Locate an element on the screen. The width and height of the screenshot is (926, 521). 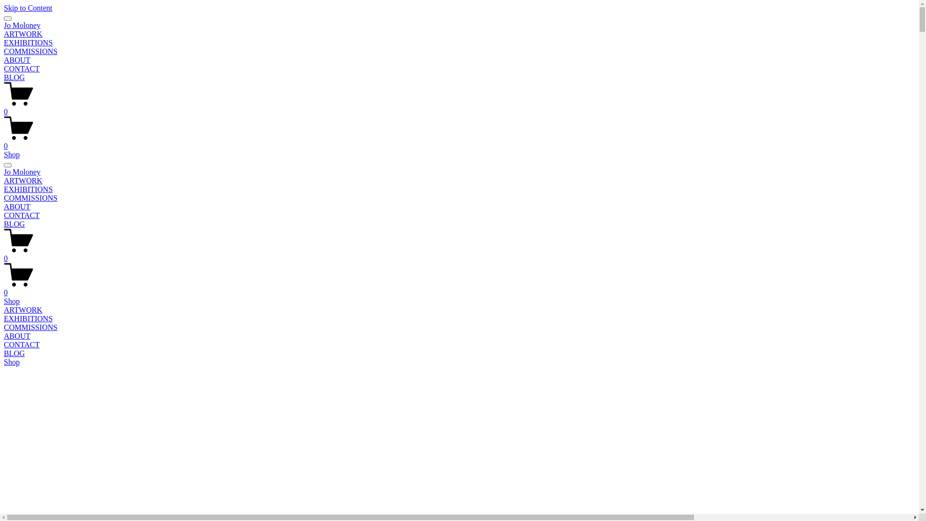
EXHIBITIONS is located at coordinates (459, 319).